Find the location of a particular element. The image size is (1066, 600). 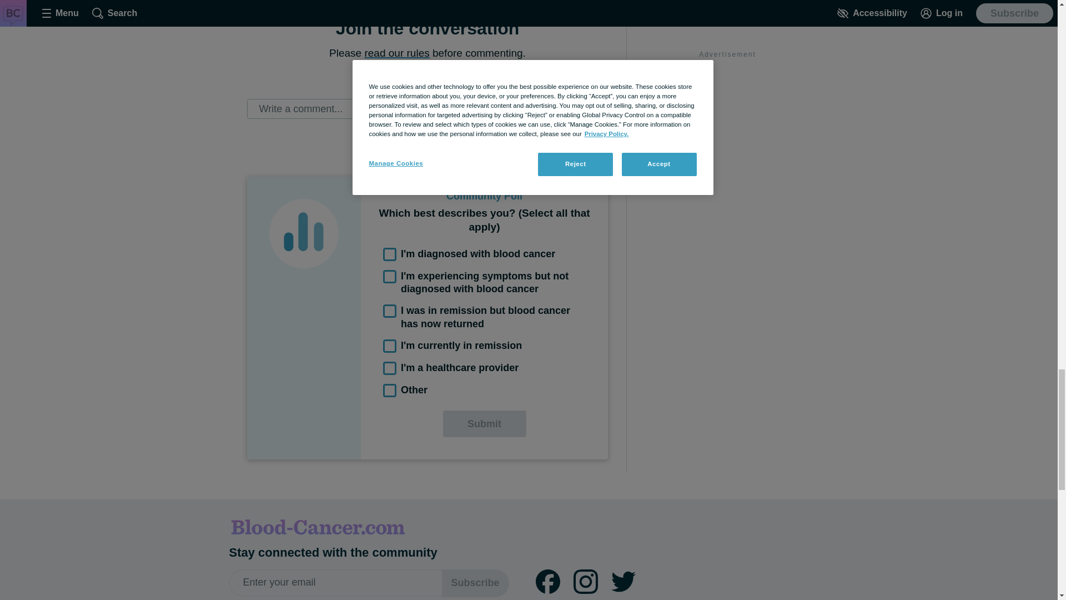

caret icon is located at coordinates (467, 76).